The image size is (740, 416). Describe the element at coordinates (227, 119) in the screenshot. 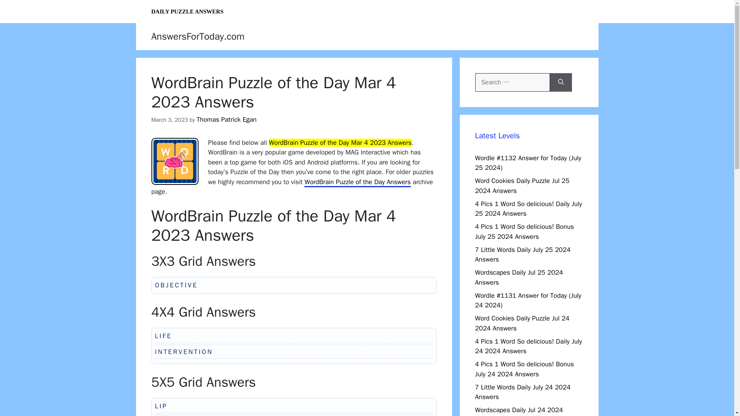

I see `Thomas Patrick Egan` at that location.